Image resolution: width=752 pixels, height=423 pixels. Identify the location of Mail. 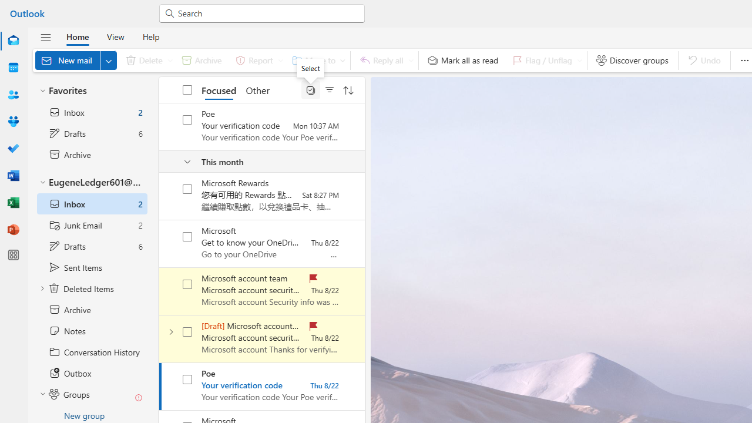
(13, 41).